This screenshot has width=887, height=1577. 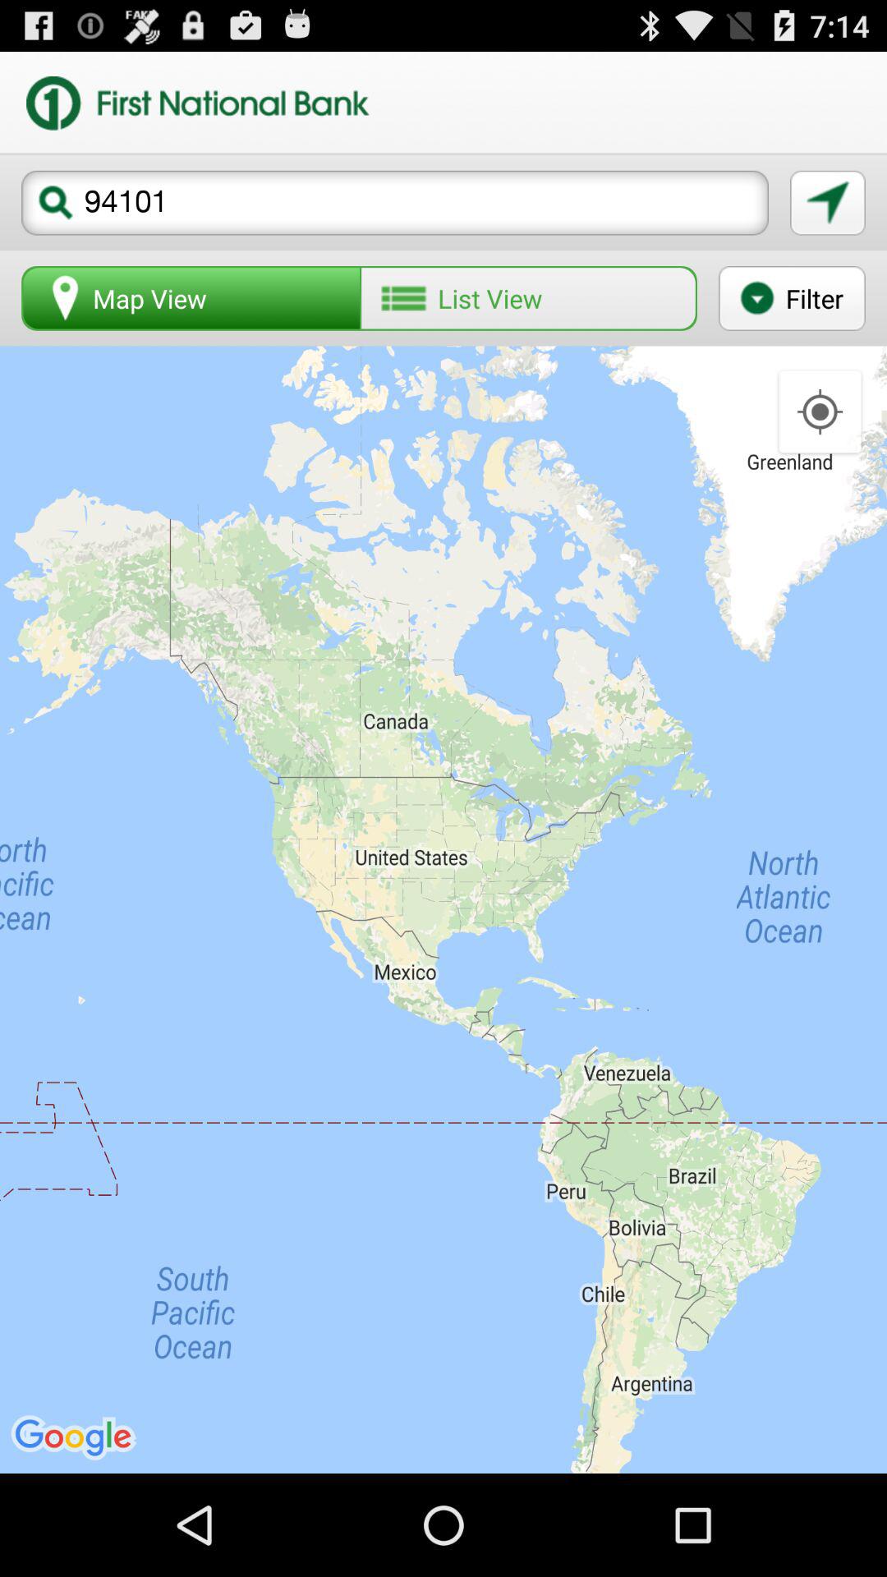 I want to click on turn off button next to filter icon, so click(x=528, y=298).